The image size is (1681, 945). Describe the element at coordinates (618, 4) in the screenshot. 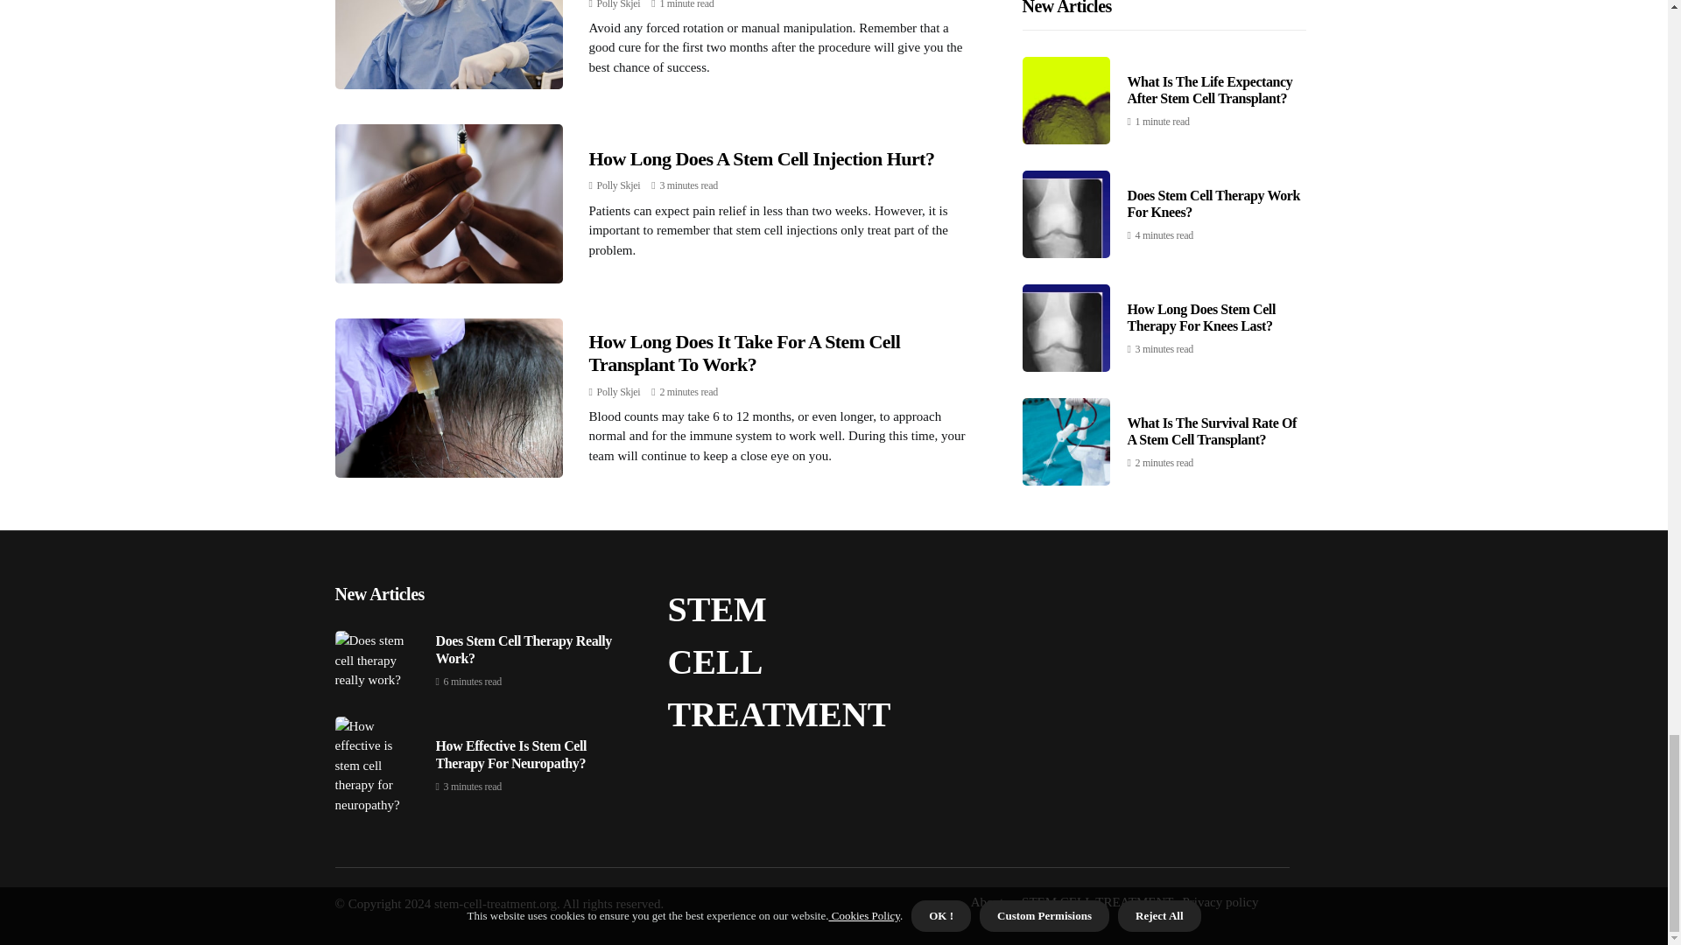

I see `Posts by Polly Skjei` at that location.